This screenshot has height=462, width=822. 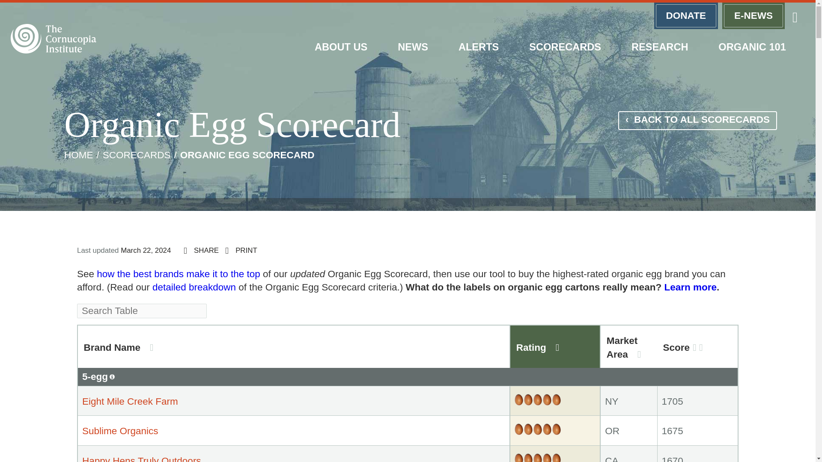 I want to click on Rating, so click(x=555, y=346).